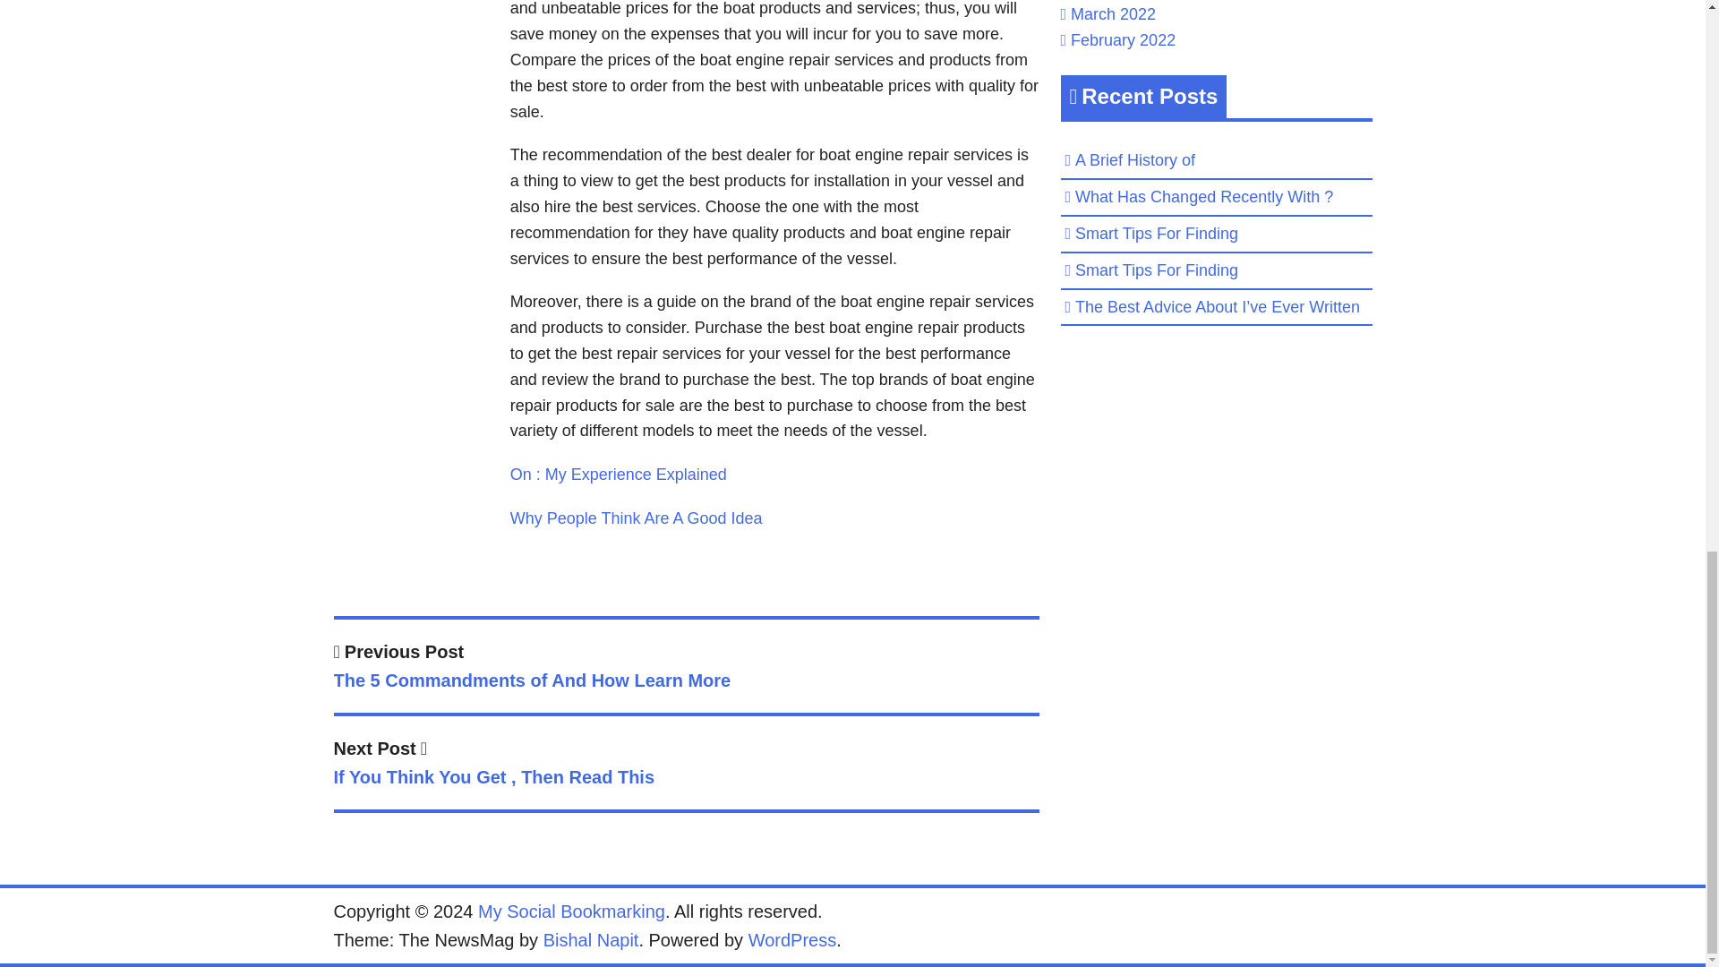 Image resolution: width=1719 pixels, height=967 pixels. I want to click on Why People Think Are A Good Idea, so click(792, 939).